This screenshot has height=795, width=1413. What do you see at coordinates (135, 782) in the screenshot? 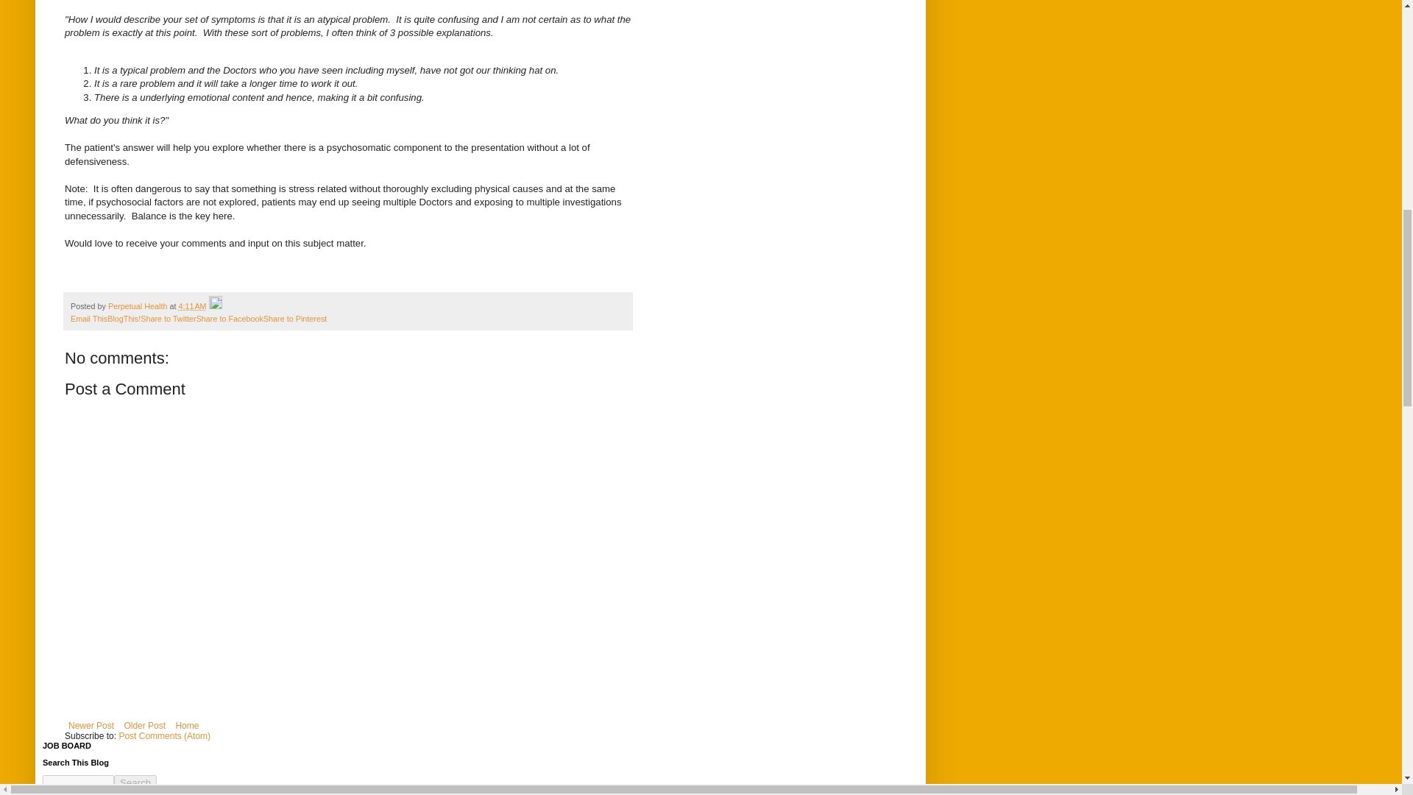
I see `Search` at bounding box center [135, 782].